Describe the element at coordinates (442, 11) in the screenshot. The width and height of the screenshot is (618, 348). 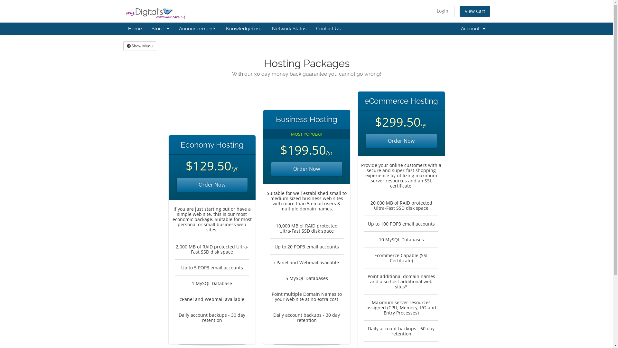
I see `Login` at that location.